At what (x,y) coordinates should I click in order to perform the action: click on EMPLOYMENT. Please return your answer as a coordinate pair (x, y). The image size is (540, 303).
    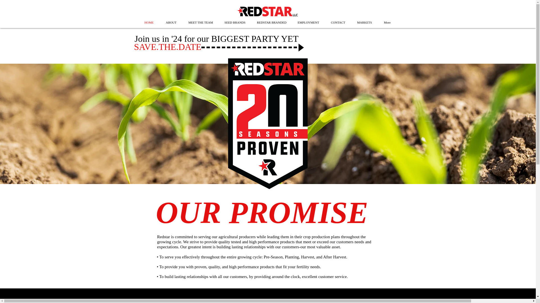
    Looking at the image, I should click on (308, 22).